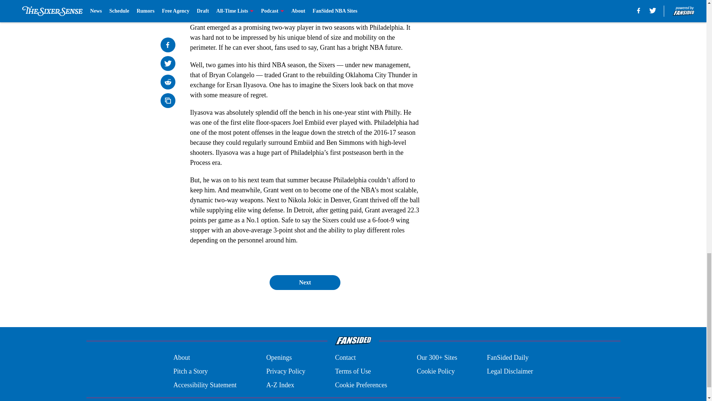 Image resolution: width=712 pixels, height=401 pixels. What do you see at coordinates (286, 371) in the screenshot?
I see `Privacy Policy` at bounding box center [286, 371].